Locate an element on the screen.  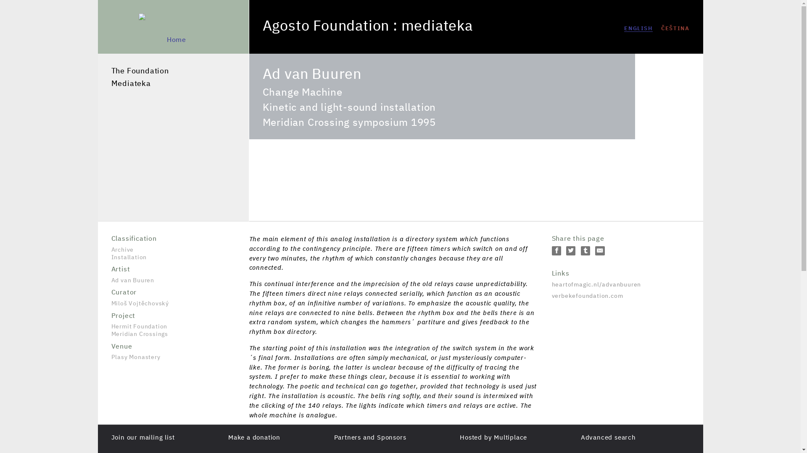
Home is located at coordinates (173, 40).